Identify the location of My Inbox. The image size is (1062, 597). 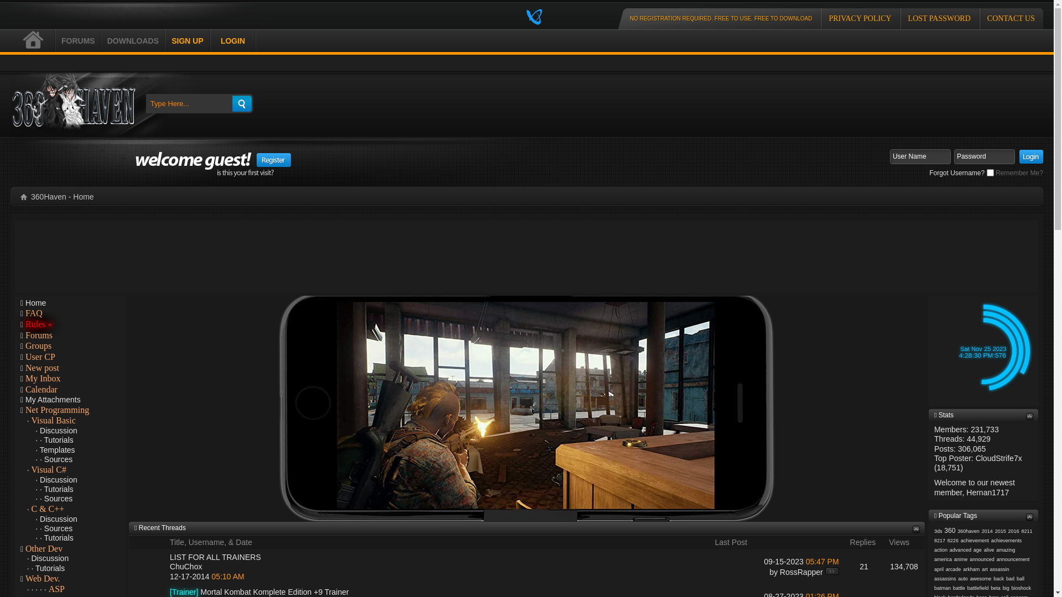
(43, 379).